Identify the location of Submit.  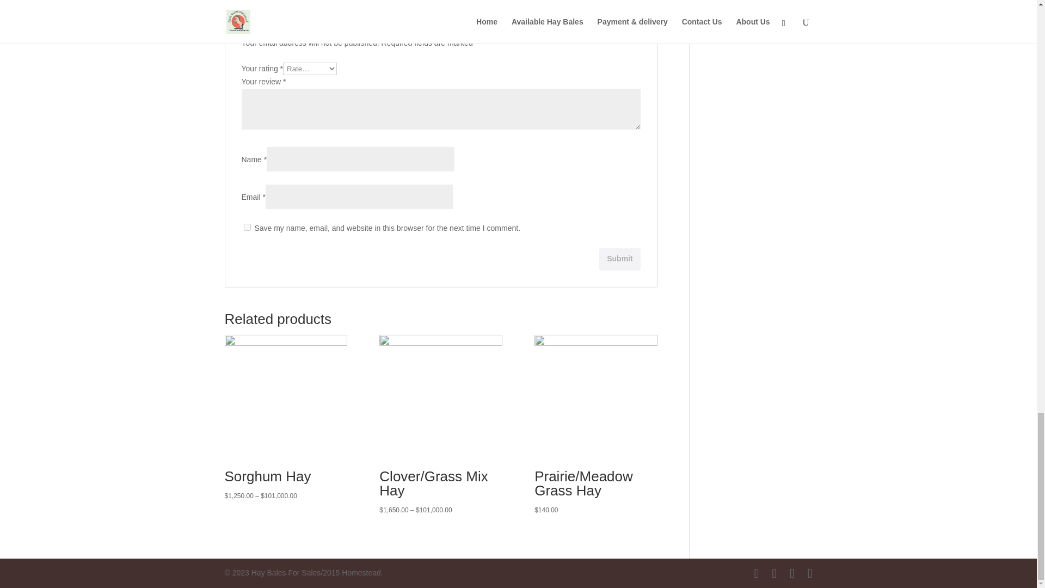
(619, 259).